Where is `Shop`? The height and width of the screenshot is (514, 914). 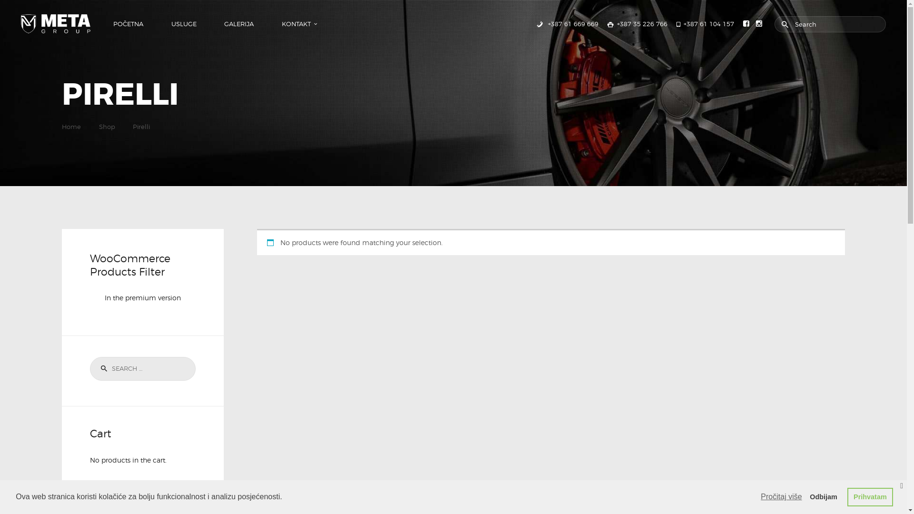
Shop is located at coordinates (107, 127).